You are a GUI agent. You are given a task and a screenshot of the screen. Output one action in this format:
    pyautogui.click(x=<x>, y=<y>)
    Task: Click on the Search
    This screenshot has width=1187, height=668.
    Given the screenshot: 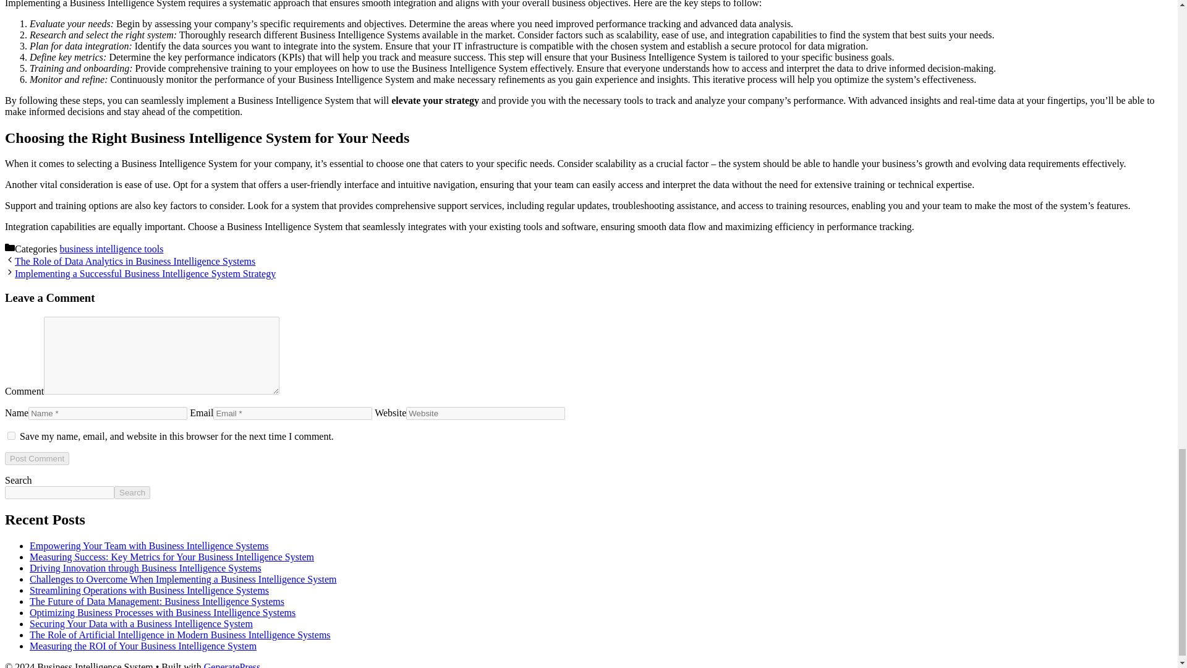 What is the action you would take?
    pyautogui.click(x=132, y=492)
    